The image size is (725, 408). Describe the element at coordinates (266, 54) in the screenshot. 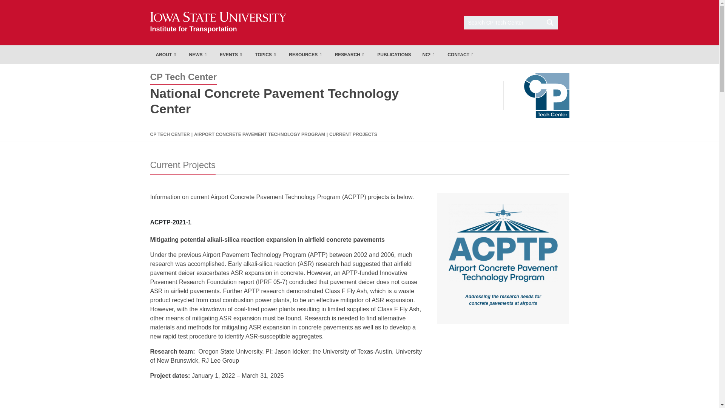

I see `TOPICS` at that location.